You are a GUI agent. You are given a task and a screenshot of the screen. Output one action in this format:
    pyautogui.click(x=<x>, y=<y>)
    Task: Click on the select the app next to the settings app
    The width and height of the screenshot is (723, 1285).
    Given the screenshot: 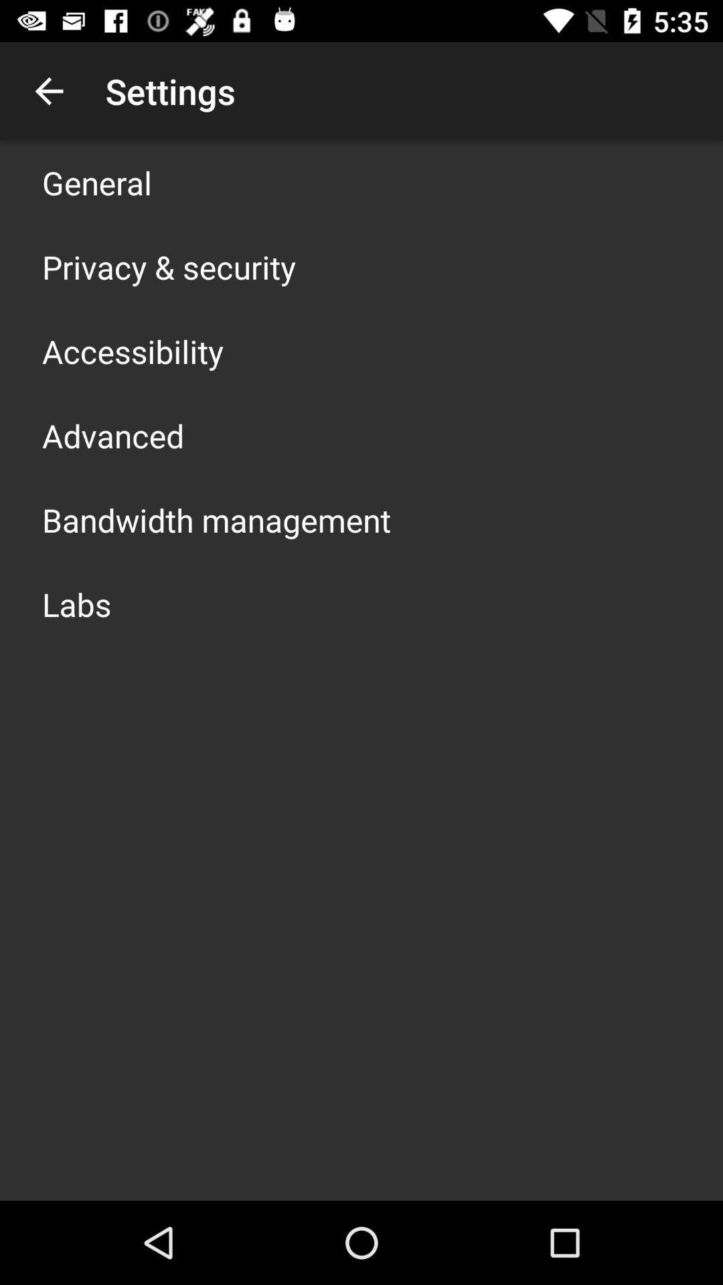 What is the action you would take?
    pyautogui.click(x=49, y=91)
    